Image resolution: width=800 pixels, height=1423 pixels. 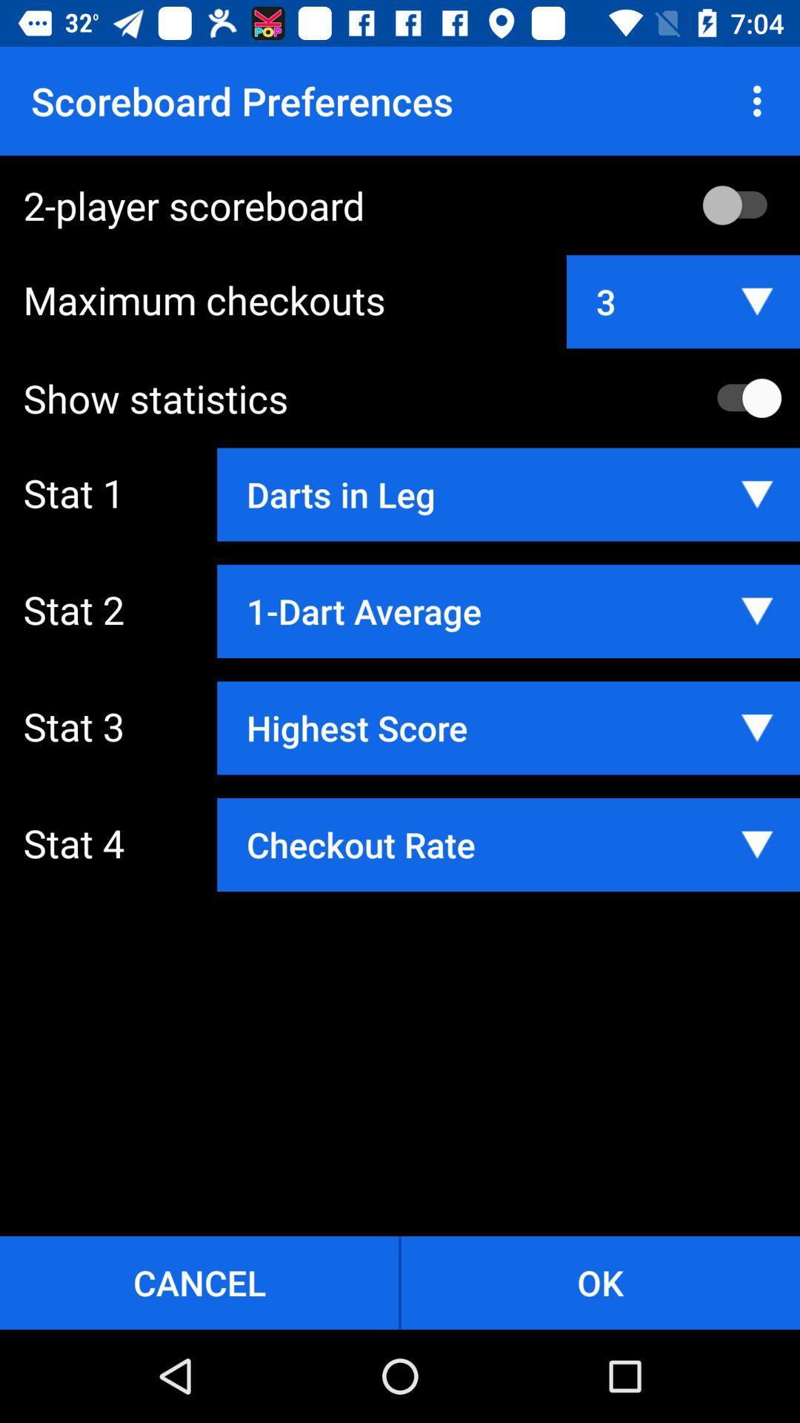 What do you see at coordinates (412, 205) in the screenshot?
I see `launch the 2-player scoreboard item` at bounding box center [412, 205].